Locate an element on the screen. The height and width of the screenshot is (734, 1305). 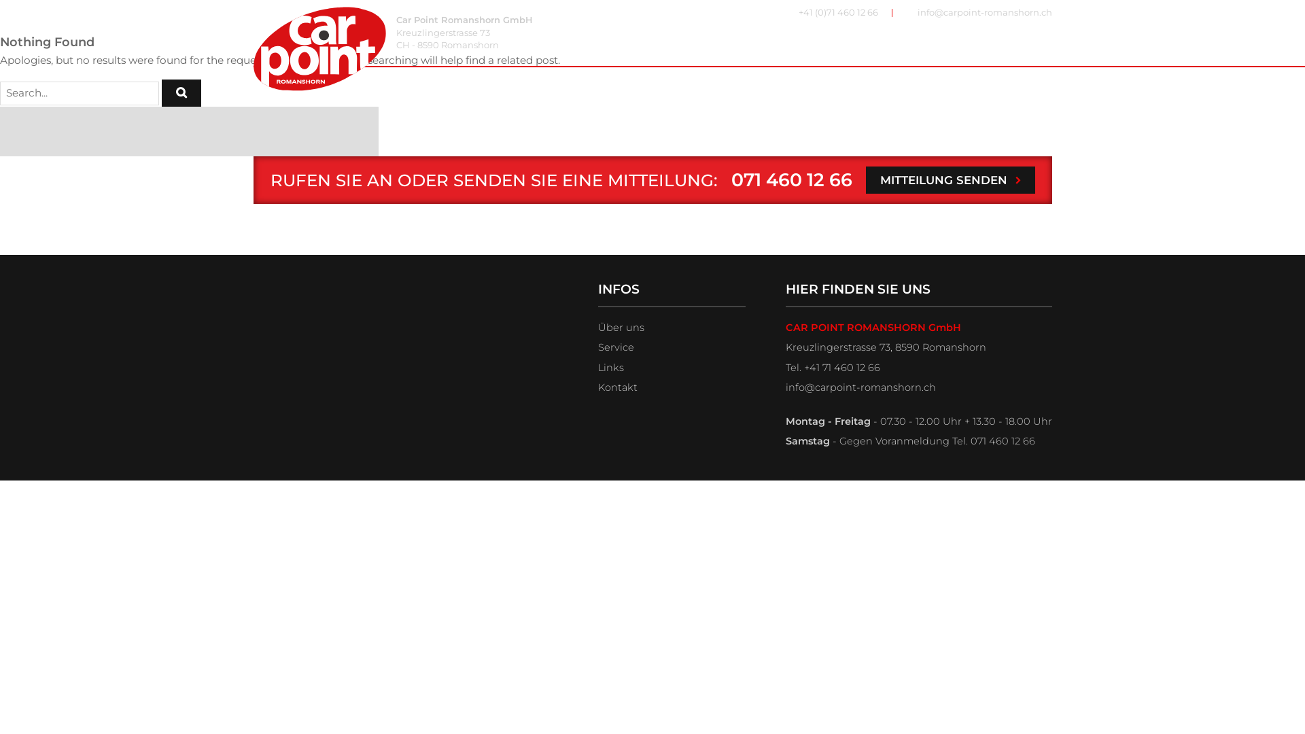
MITTEILUNG SENDEN is located at coordinates (950, 180).